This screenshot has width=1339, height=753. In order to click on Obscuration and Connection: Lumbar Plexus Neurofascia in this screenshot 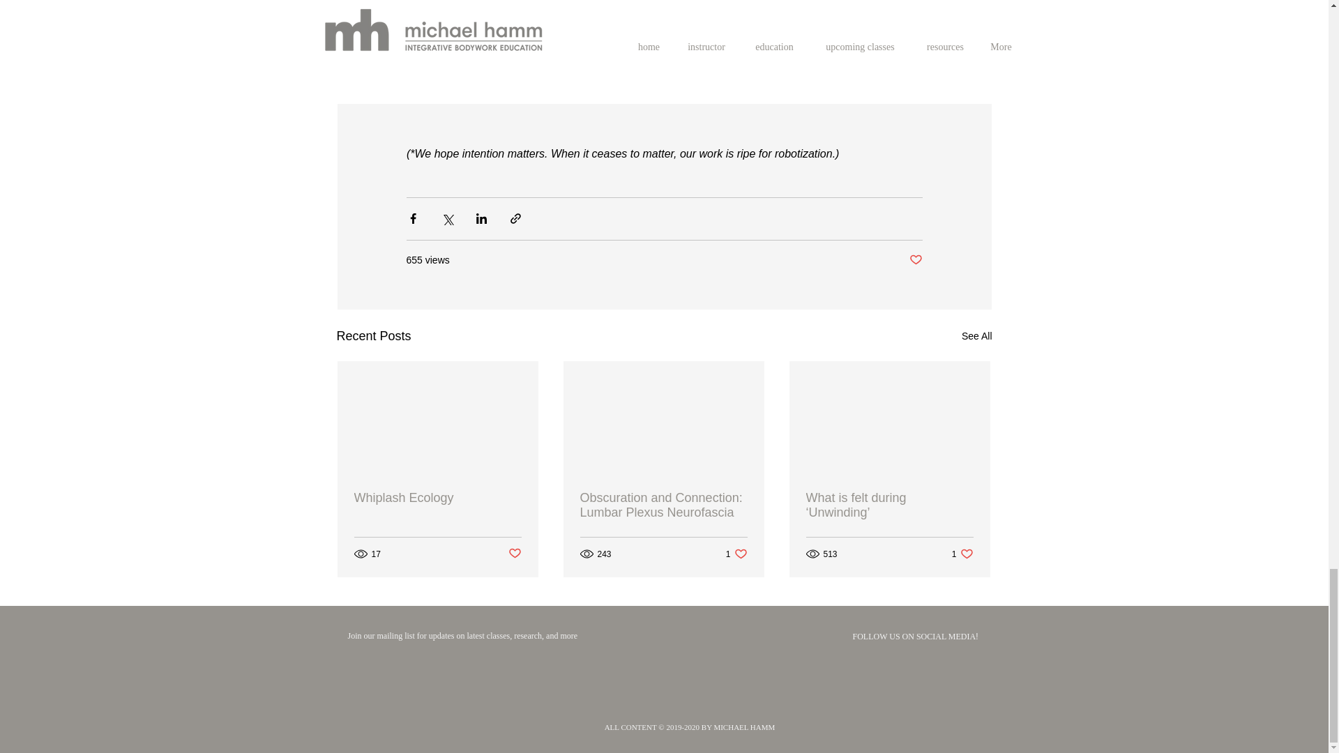, I will do `click(513, 554)`.